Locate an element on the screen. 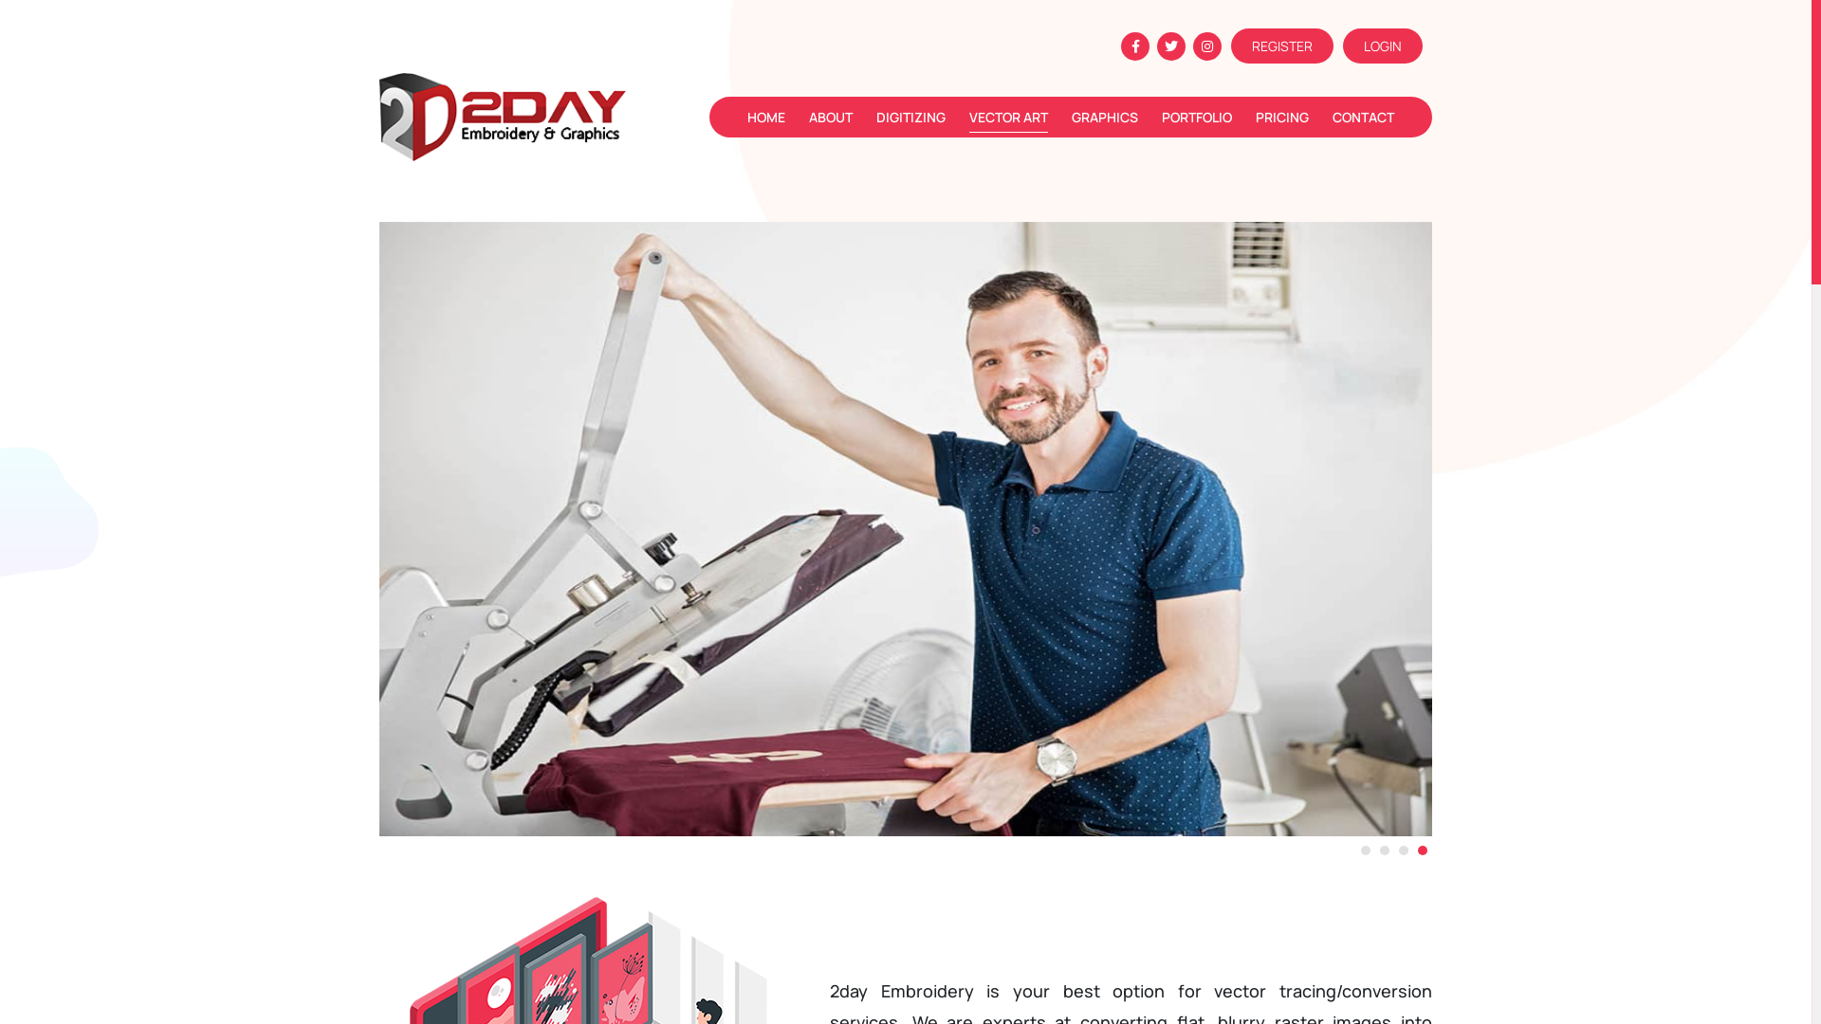 This screenshot has height=1024, width=1821. PRICING is located at coordinates (1282, 118).